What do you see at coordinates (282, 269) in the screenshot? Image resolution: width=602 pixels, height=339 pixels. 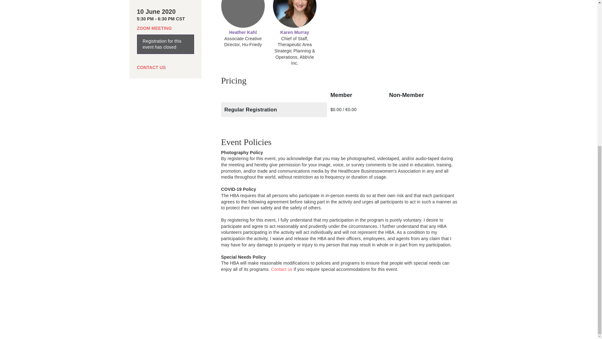 I see `Contact us` at bounding box center [282, 269].